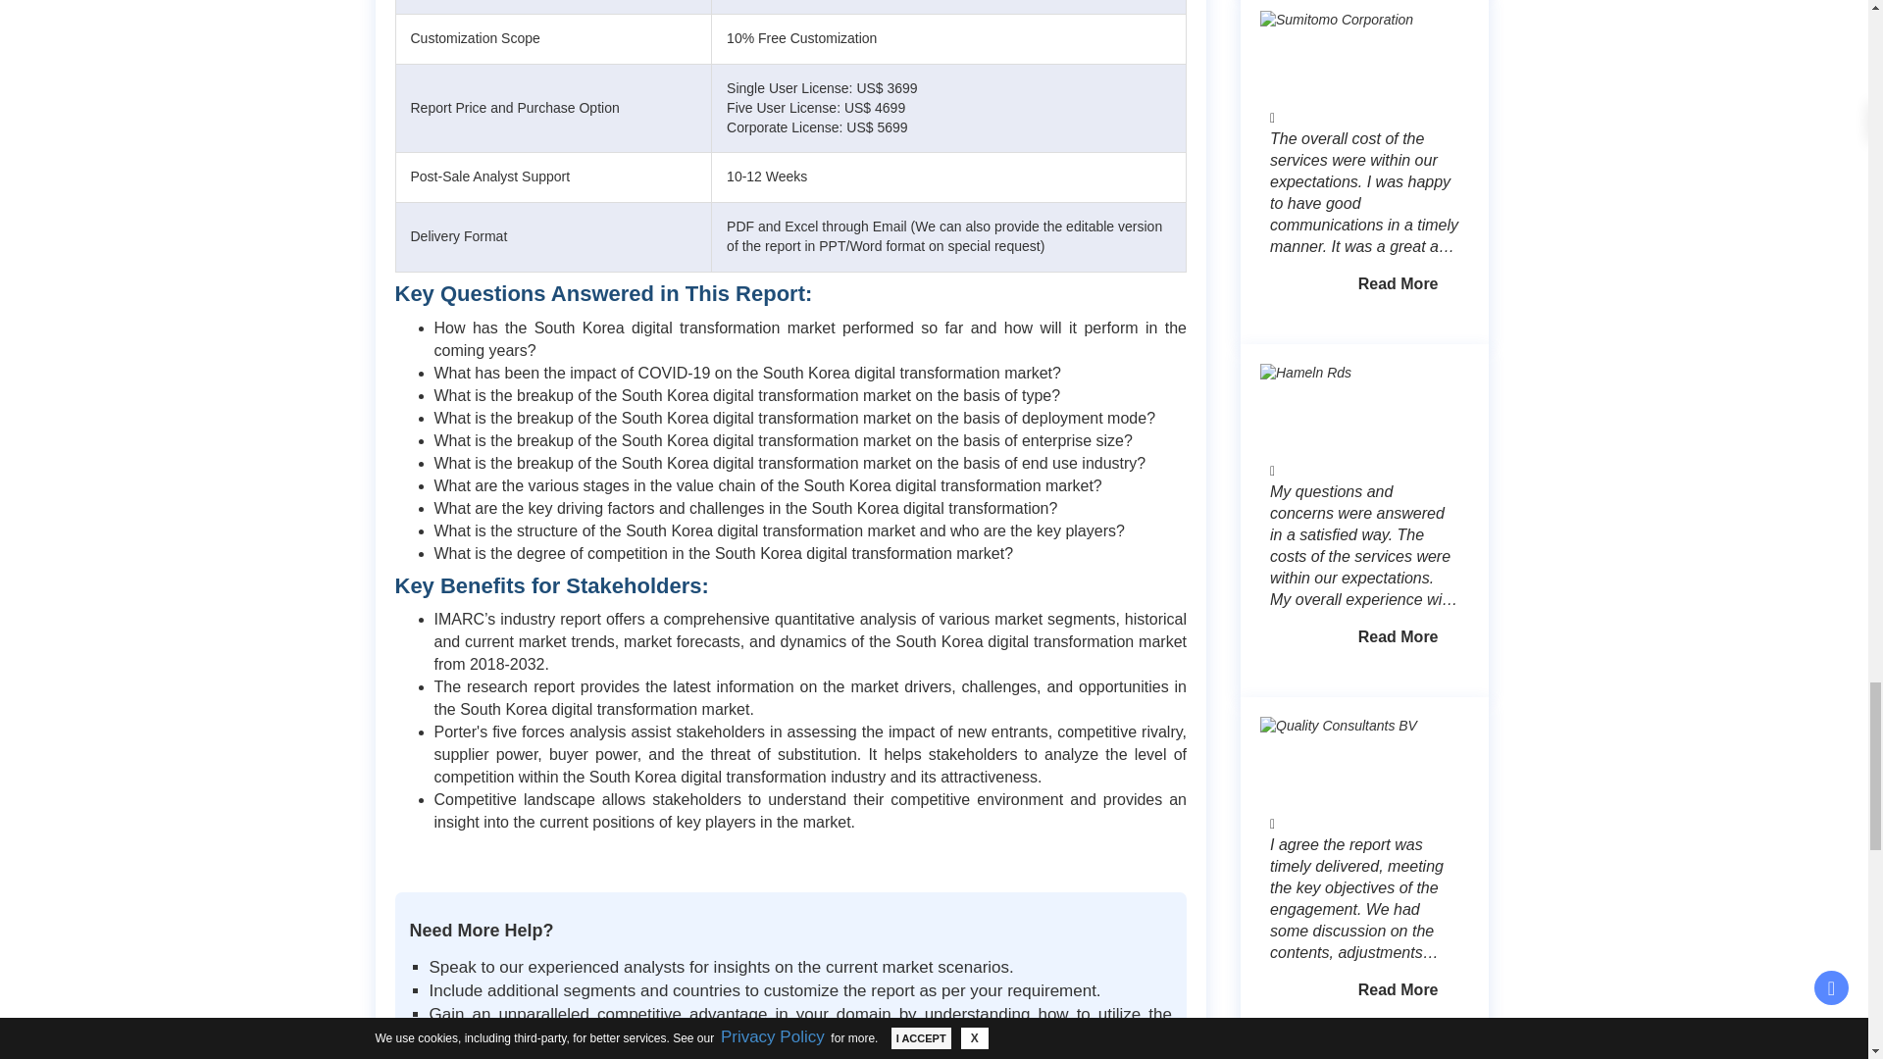 This screenshot has height=1059, width=1883. I want to click on Know more, so click(1399, 637).